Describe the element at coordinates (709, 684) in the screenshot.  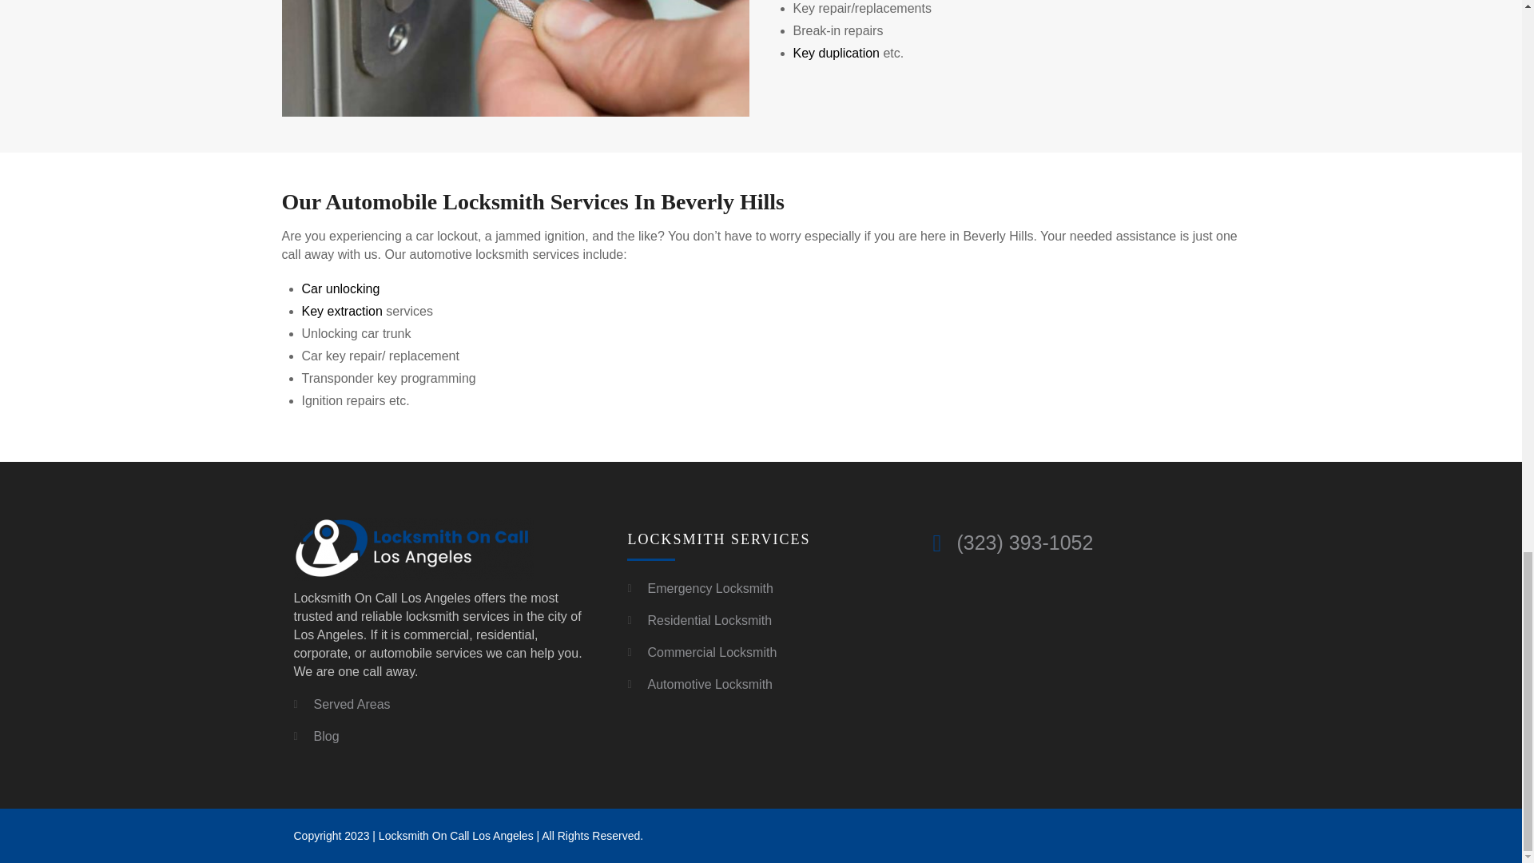
I see `Automotive Locksmith` at that location.